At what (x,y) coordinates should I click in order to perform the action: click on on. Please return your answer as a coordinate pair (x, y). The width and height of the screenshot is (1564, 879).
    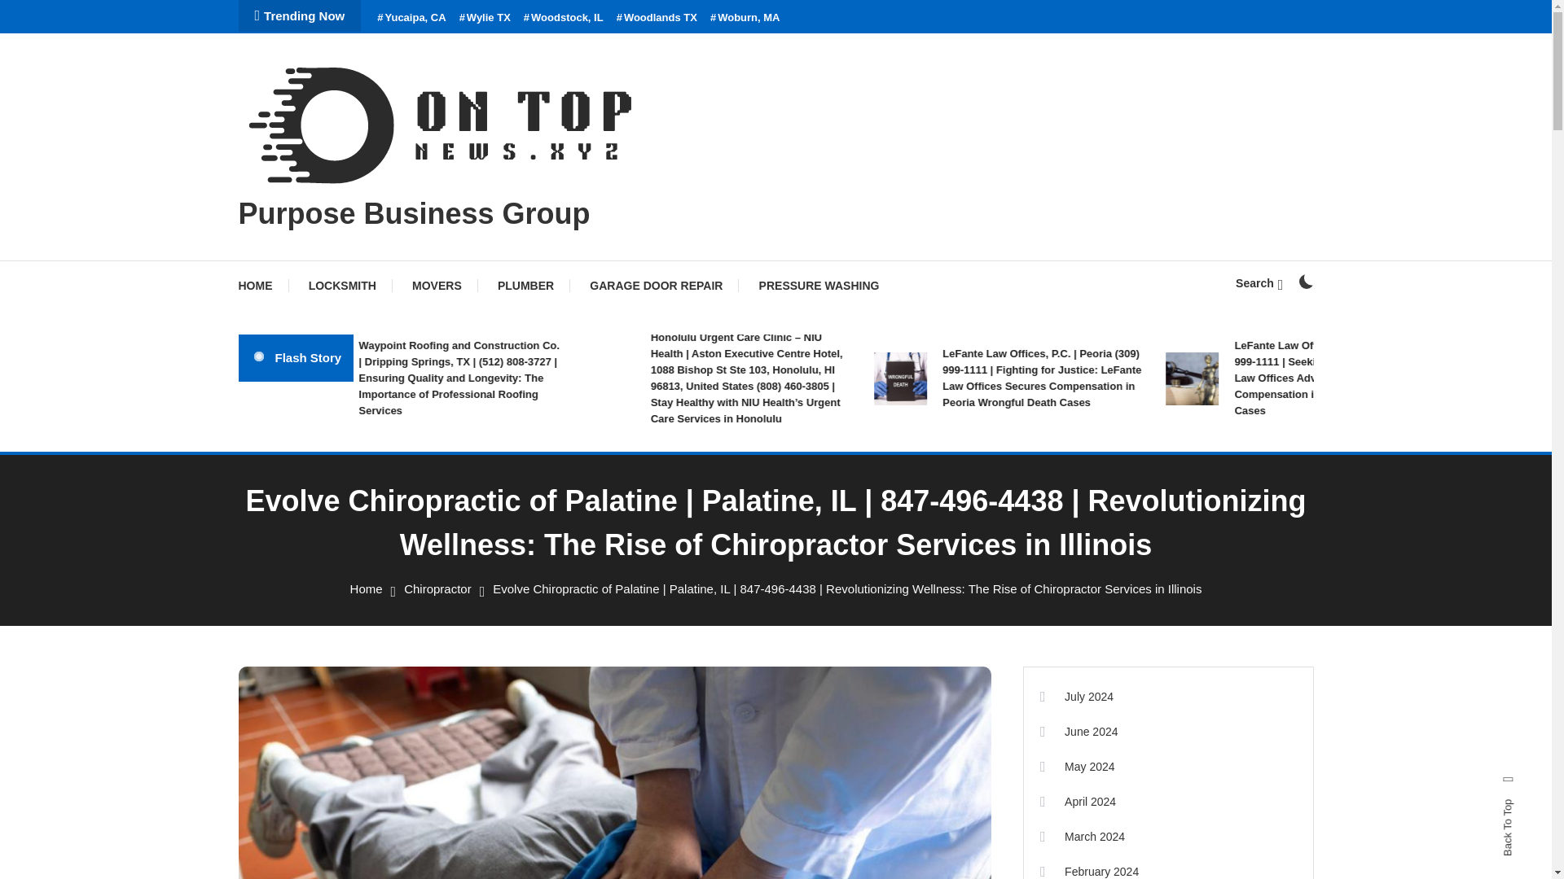
    Looking at the image, I should click on (1305, 282).